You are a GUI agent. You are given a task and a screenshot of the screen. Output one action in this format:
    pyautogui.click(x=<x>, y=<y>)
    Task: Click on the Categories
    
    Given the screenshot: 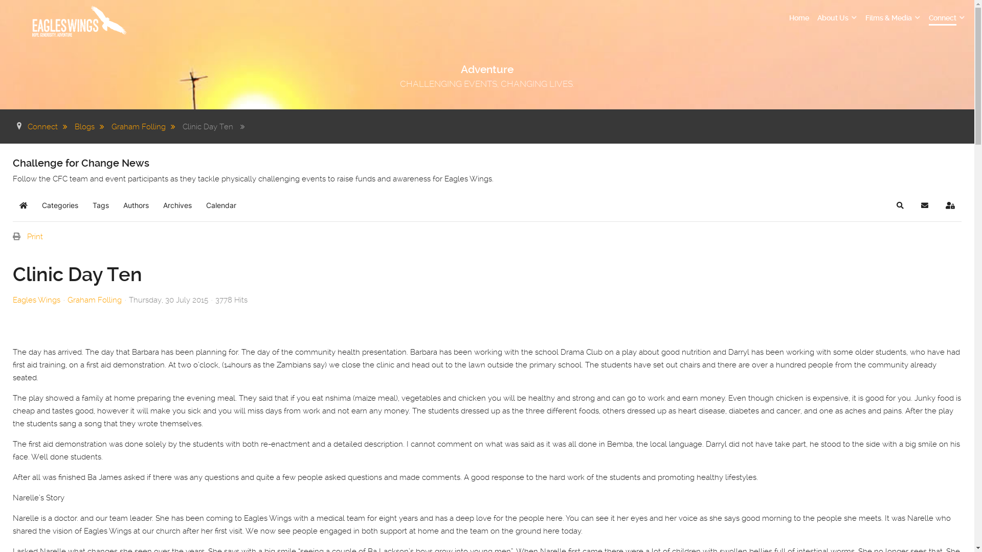 What is the action you would take?
    pyautogui.click(x=60, y=205)
    